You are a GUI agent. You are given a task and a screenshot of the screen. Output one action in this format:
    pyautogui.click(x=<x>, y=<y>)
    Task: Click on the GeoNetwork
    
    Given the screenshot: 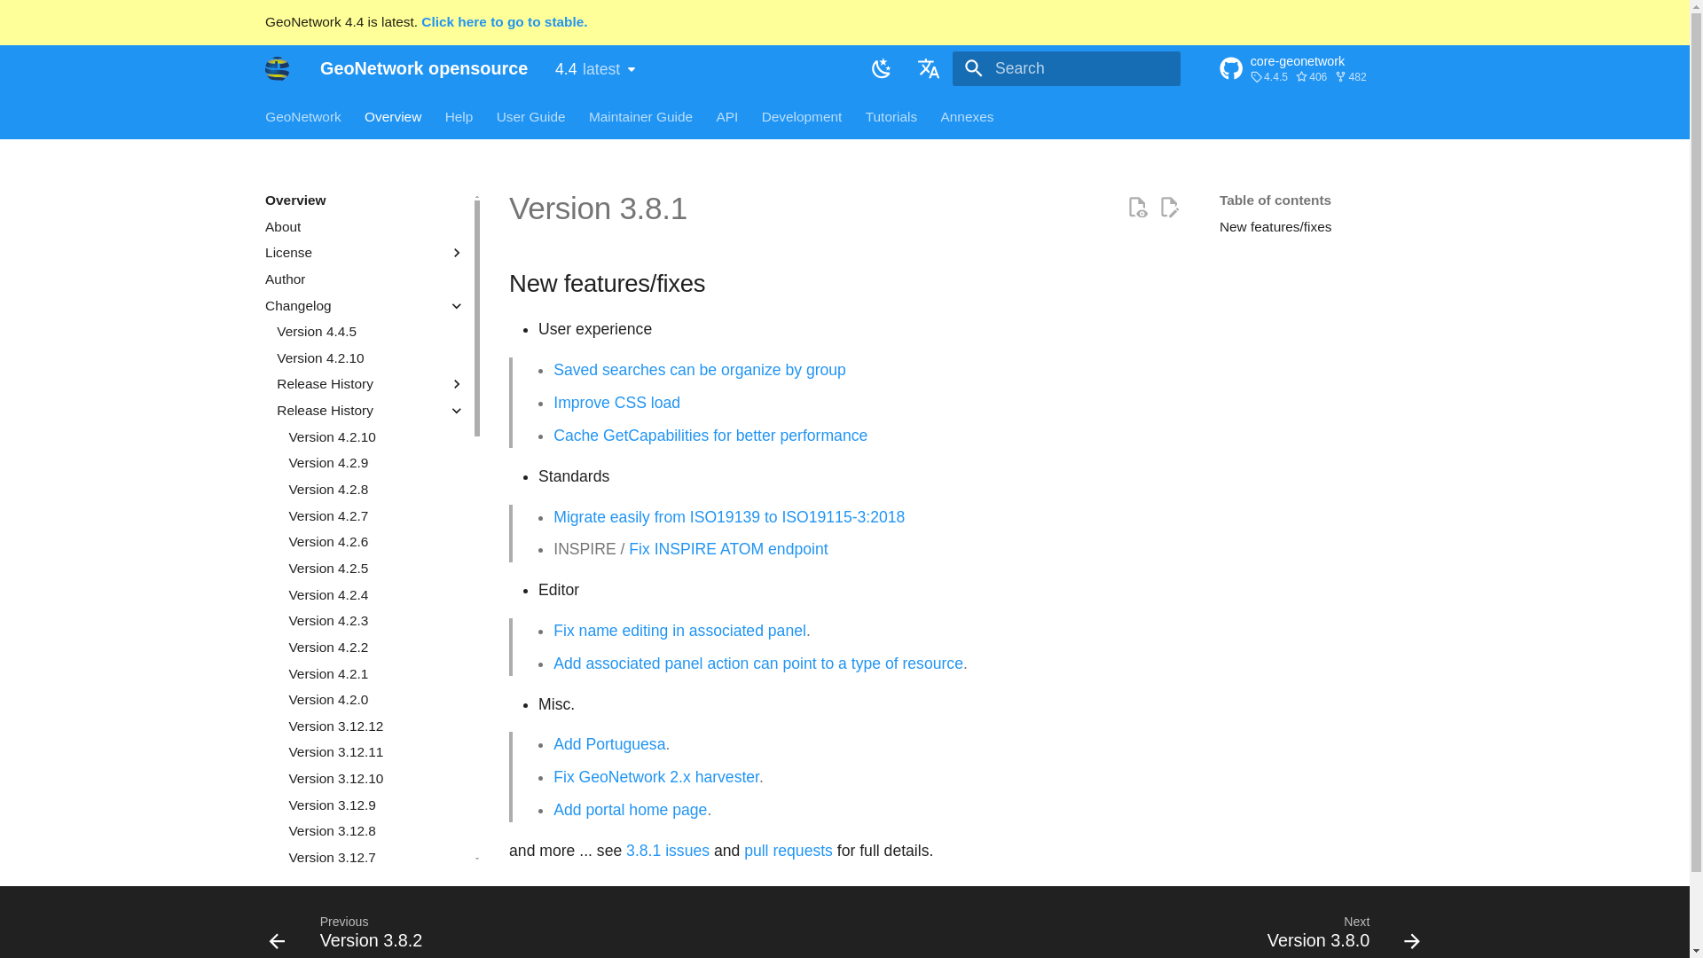 What is the action you would take?
    pyautogui.click(x=303, y=115)
    